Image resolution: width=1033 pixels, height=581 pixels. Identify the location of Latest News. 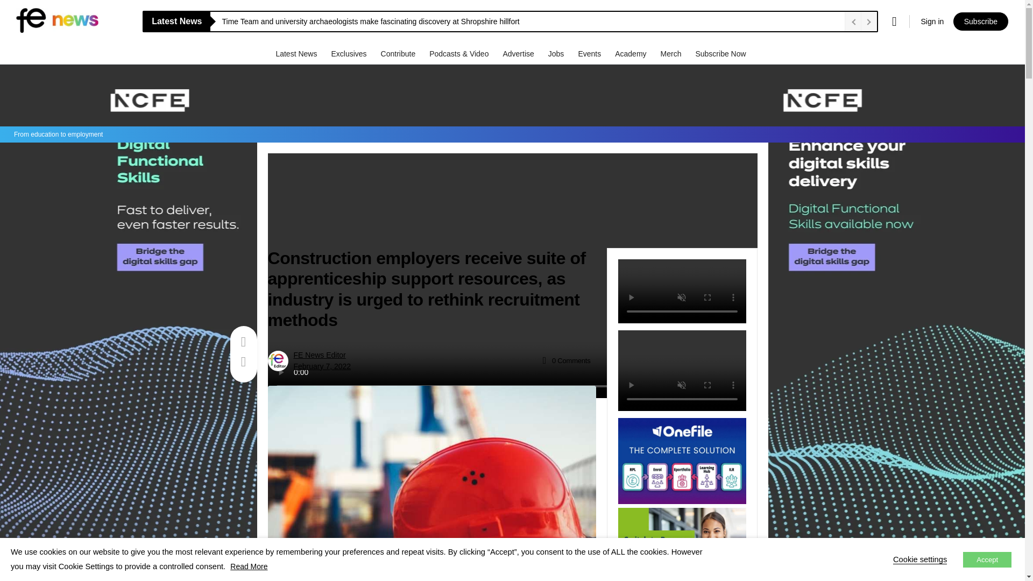
(297, 53).